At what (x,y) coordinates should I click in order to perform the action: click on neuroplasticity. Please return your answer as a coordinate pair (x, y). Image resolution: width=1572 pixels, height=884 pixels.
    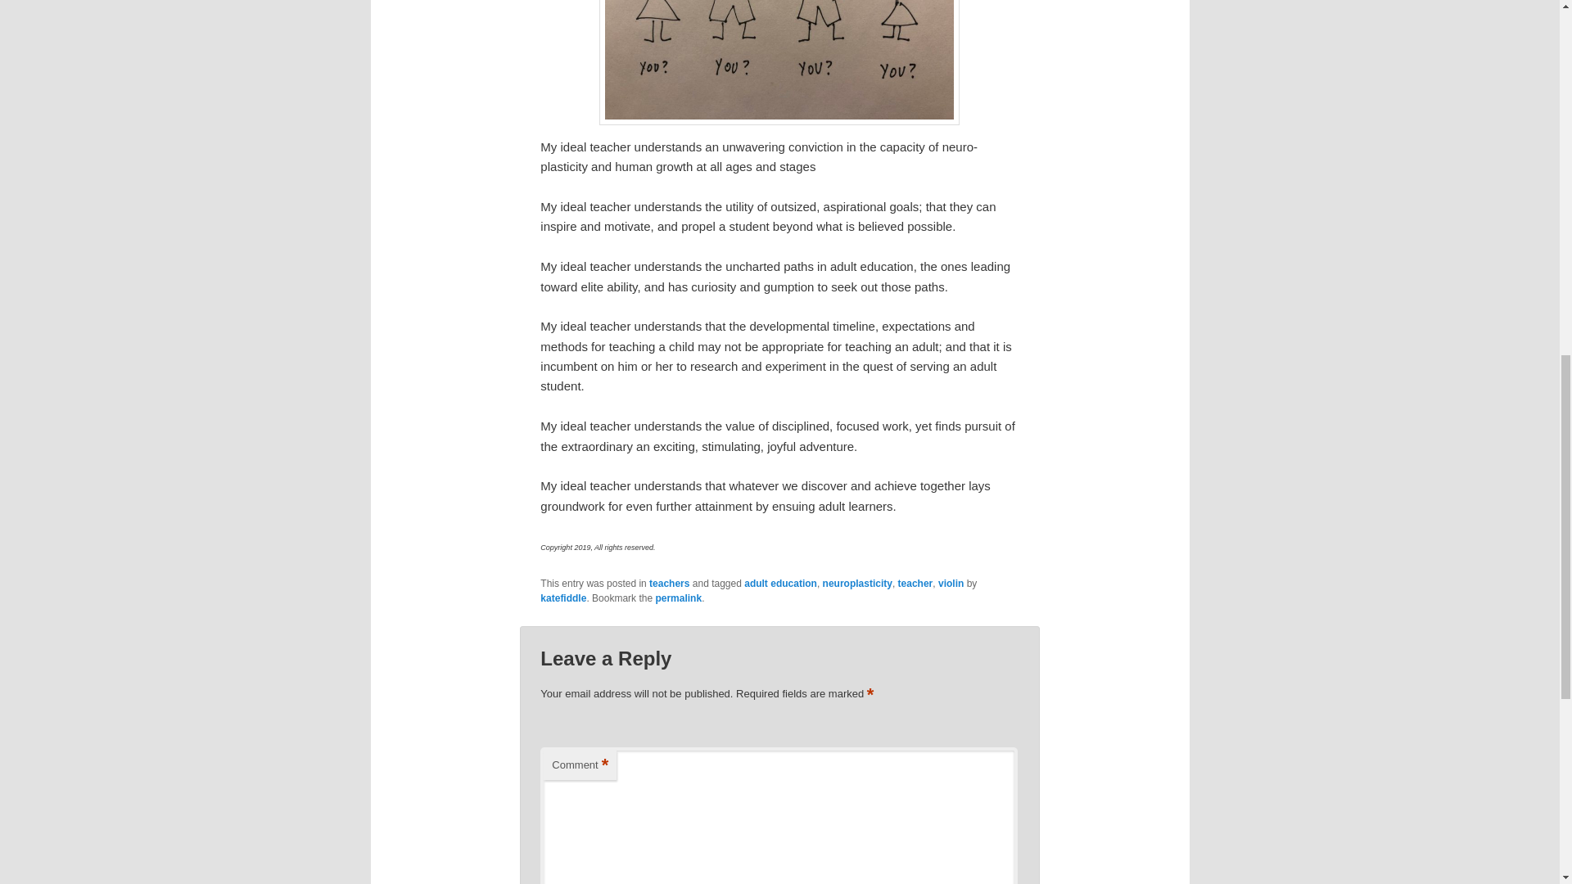
    Looking at the image, I should click on (857, 584).